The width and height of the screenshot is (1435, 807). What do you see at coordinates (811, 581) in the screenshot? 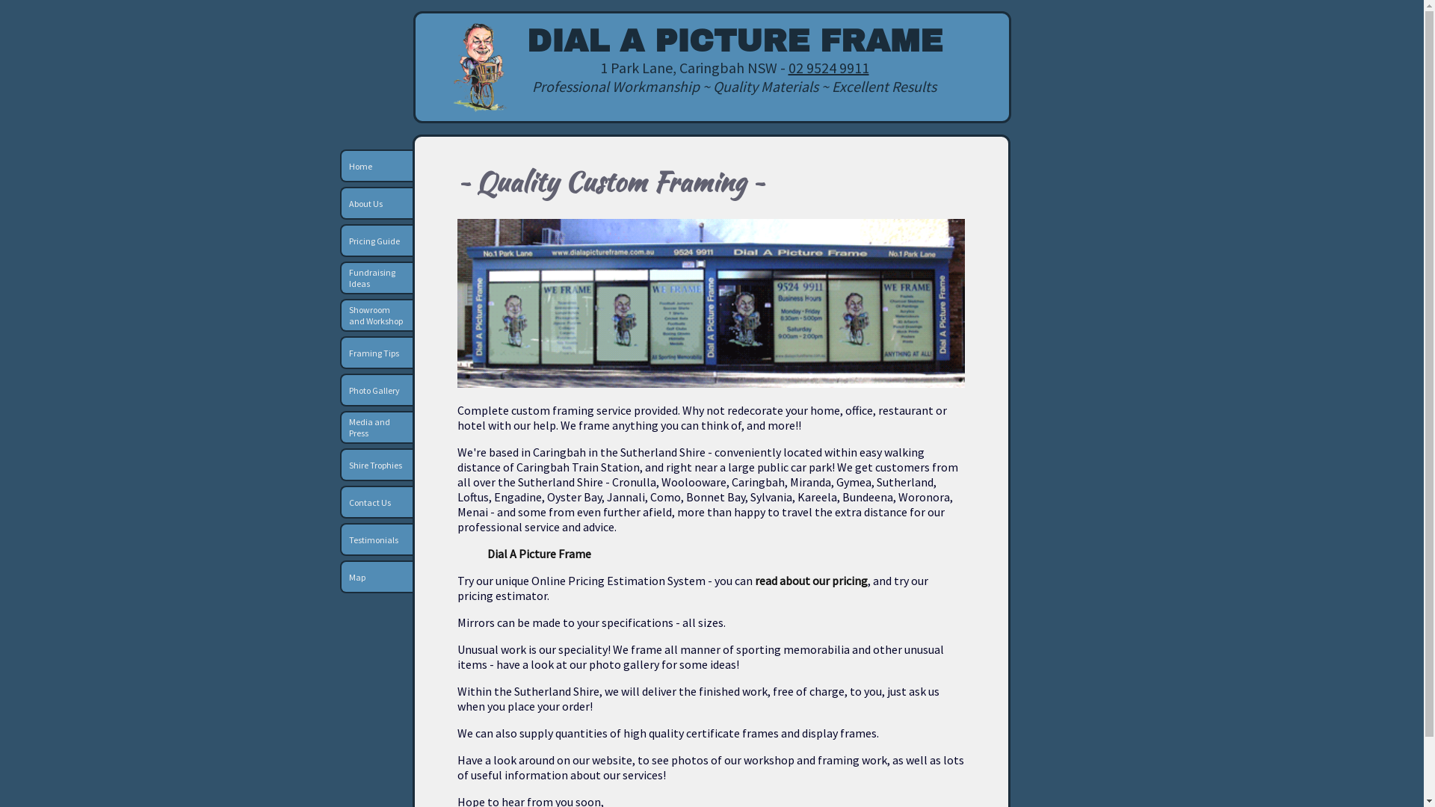
I see `read about our pricing` at bounding box center [811, 581].